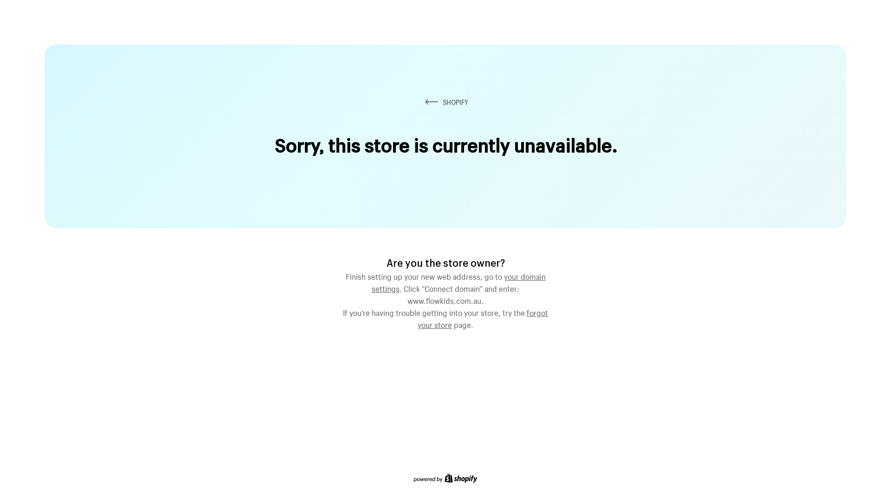 Image resolution: width=891 pixels, height=501 pixels. Describe the element at coordinates (483, 318) in the screenshot. I see `forgot your store` at that location.